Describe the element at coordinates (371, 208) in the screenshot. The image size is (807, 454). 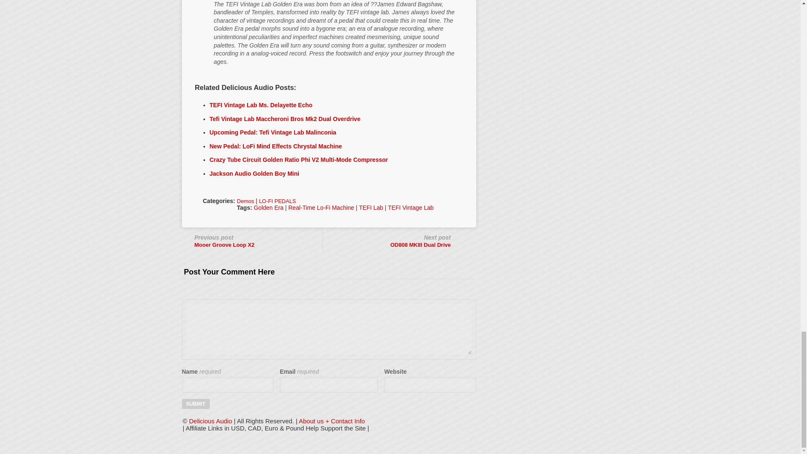
I see `View all posts tagged TEFI Lab` at that location.